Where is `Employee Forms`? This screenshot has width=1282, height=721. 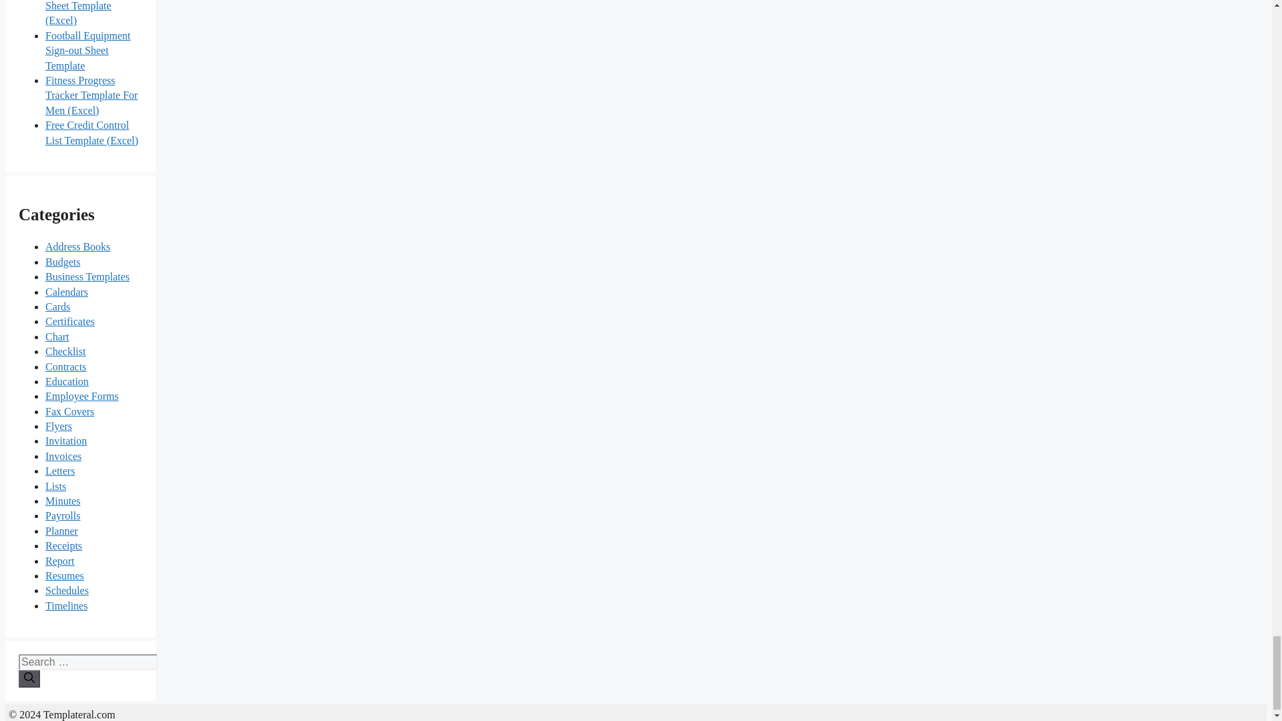
Employee Forms is located at coordinates (81, 396).